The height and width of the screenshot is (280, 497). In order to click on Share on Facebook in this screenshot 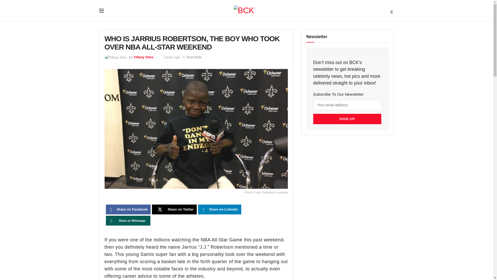, I will do `click(128, 209)`.